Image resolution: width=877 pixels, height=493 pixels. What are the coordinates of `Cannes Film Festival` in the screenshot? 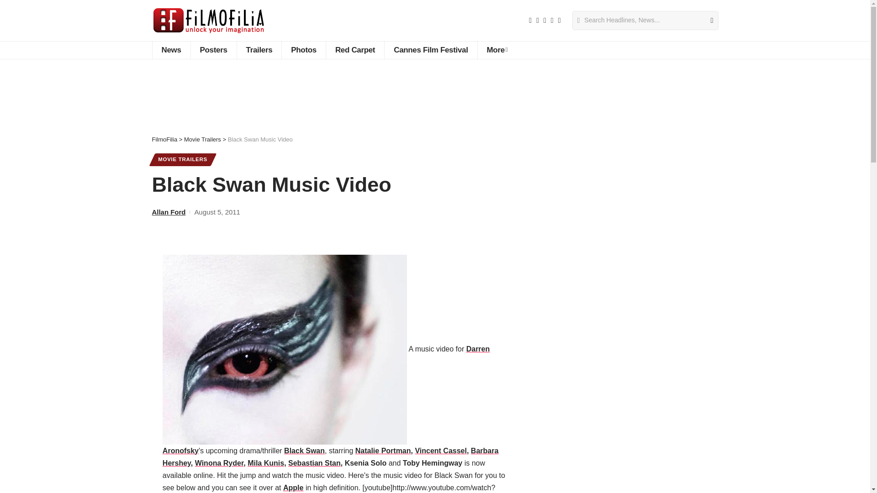 It's located at (430, 50).